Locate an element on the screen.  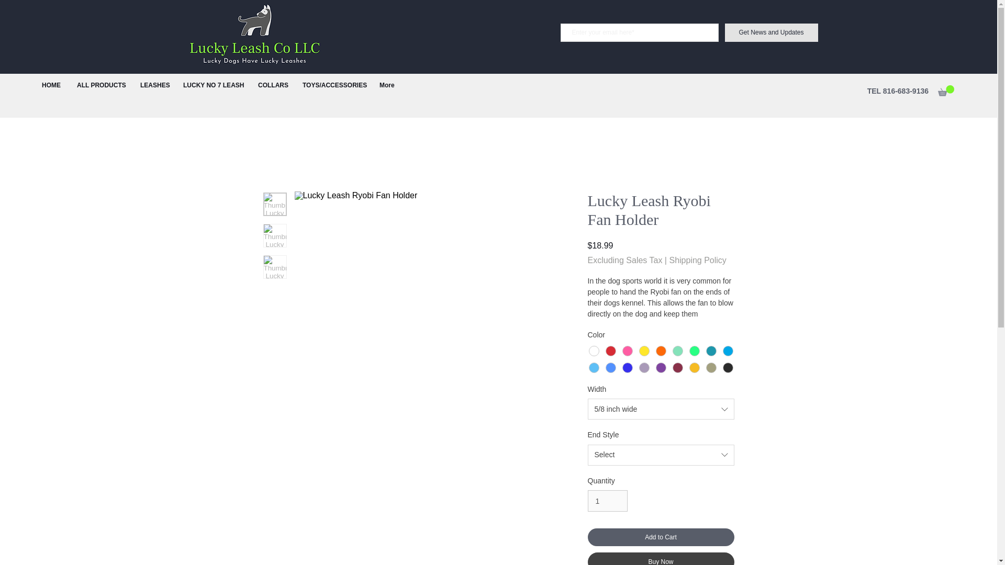
1 is located at coordinates (607, 501).